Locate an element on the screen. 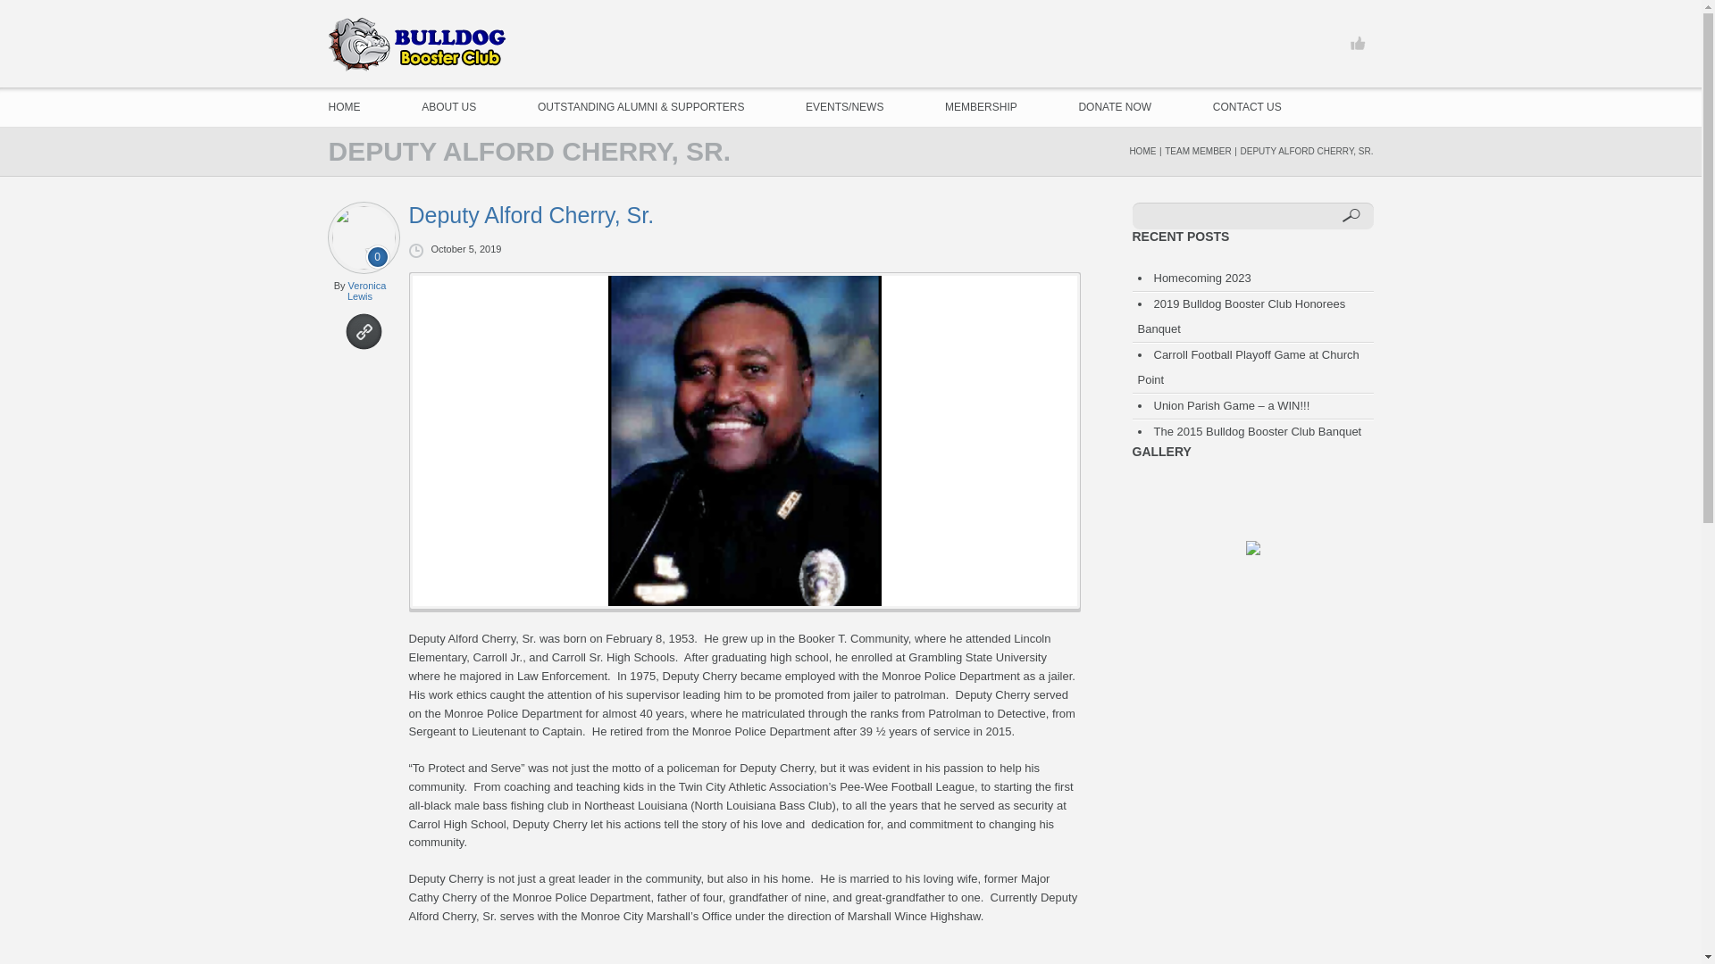 This screenshot has width=1715, height=964. HOME is located at coordinates (345, 107).